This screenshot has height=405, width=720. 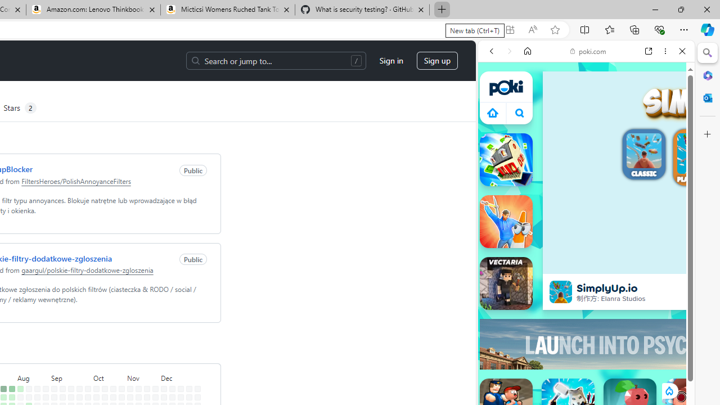 I want to click on No contributions on September 15th., so click(x=71, y=389).